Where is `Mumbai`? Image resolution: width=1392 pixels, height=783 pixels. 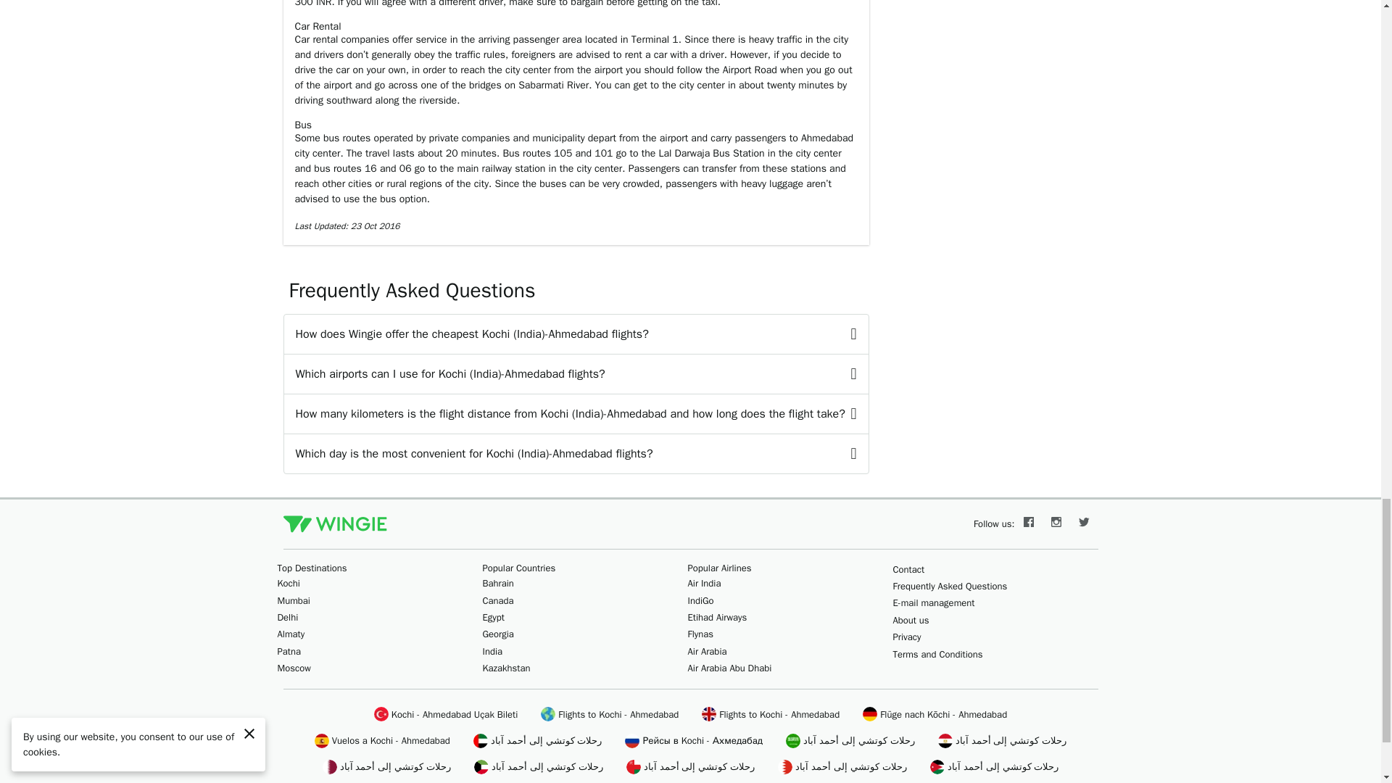
Mumbai is located at coordinates (293, 600).